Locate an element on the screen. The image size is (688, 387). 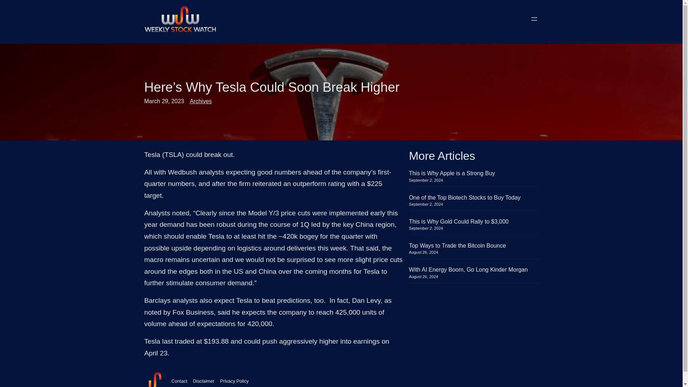
Privacy Policy is located at coordinates (234, 381).